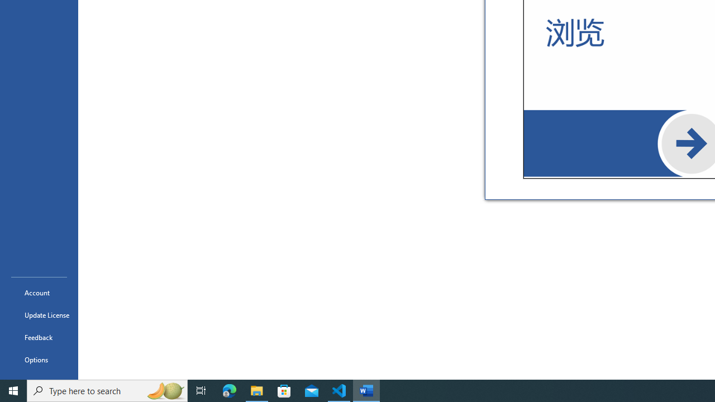 This screenshot has height=402, width=715. What do you see at coordinates (39, 337) in the screenshot?
I see `Feedback` at bounding box center [39, 337].